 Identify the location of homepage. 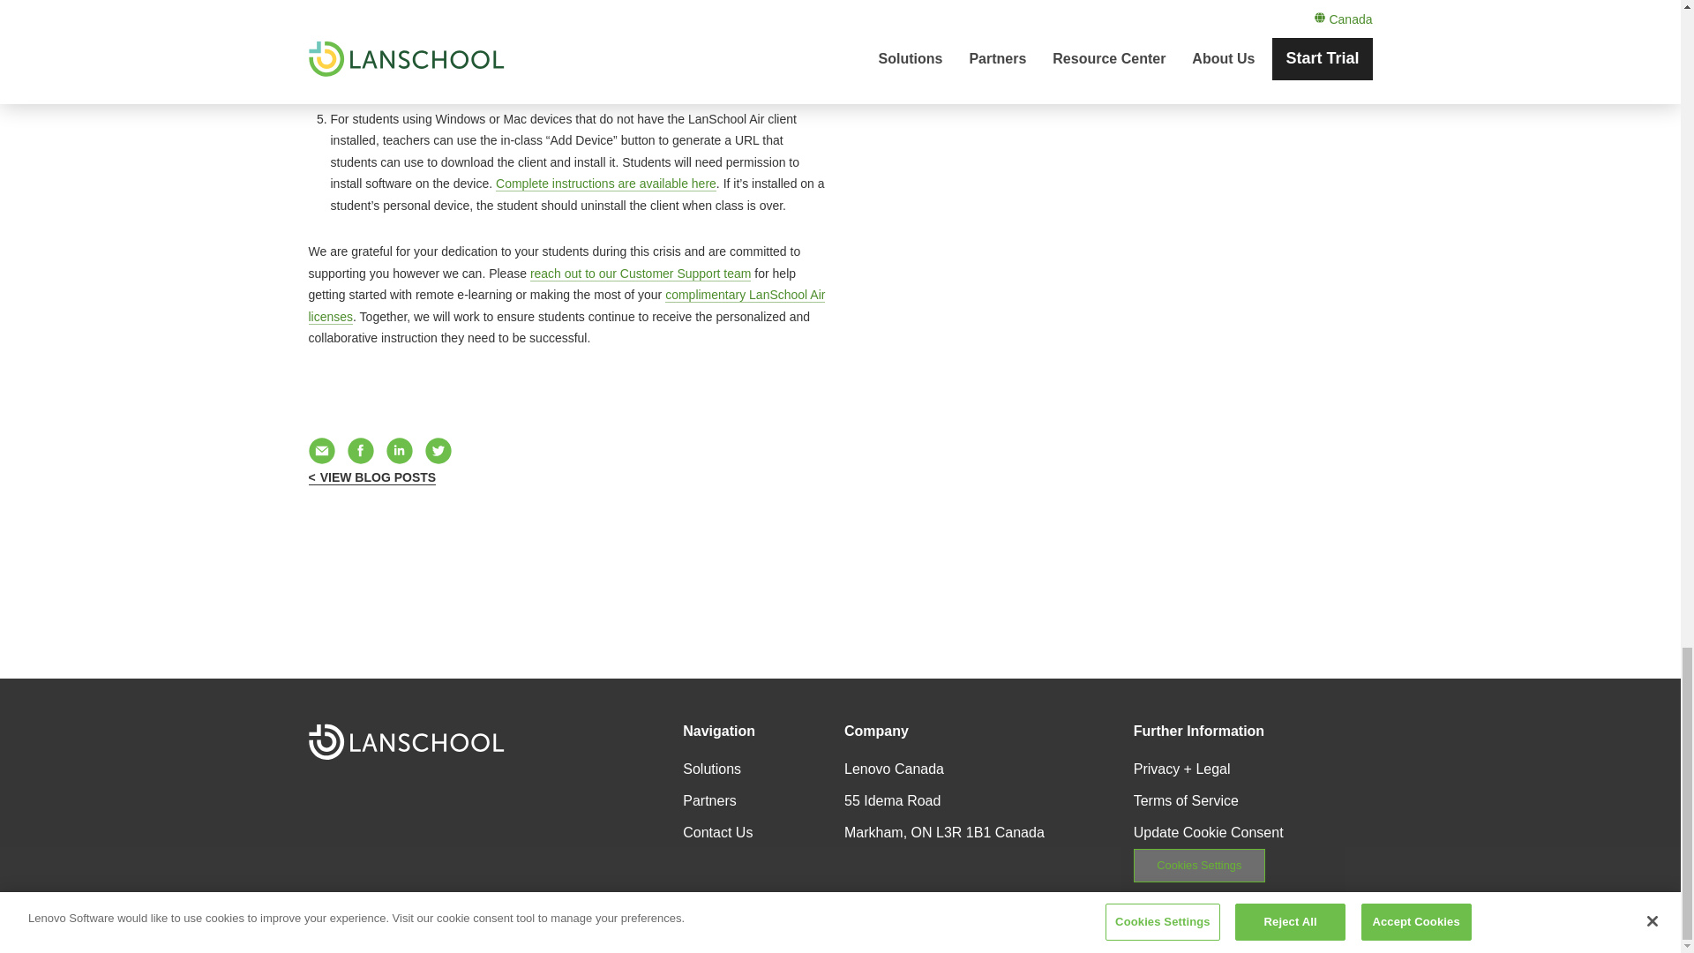
(406, 741).